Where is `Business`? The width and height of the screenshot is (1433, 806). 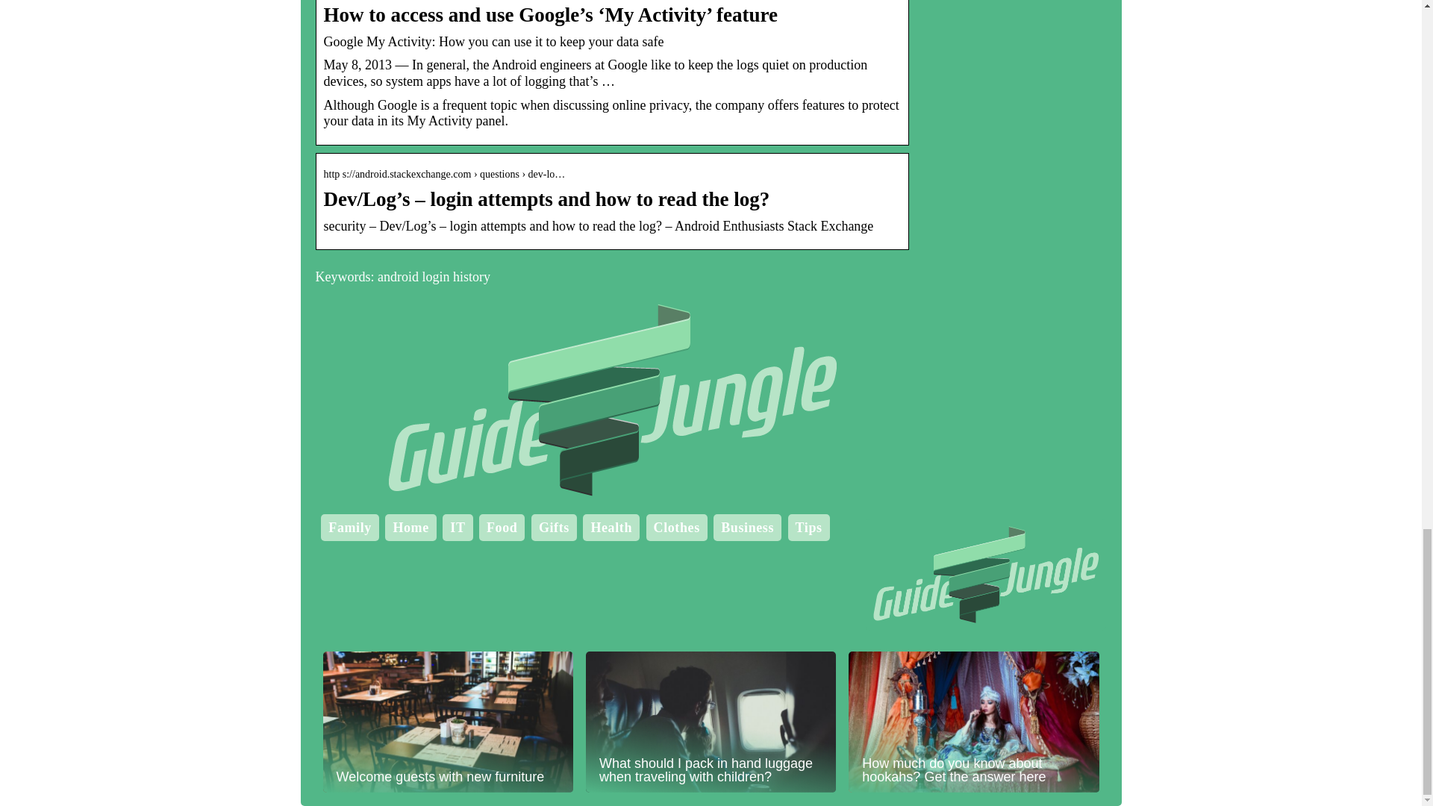 Business is located at coordinates (746, 527).